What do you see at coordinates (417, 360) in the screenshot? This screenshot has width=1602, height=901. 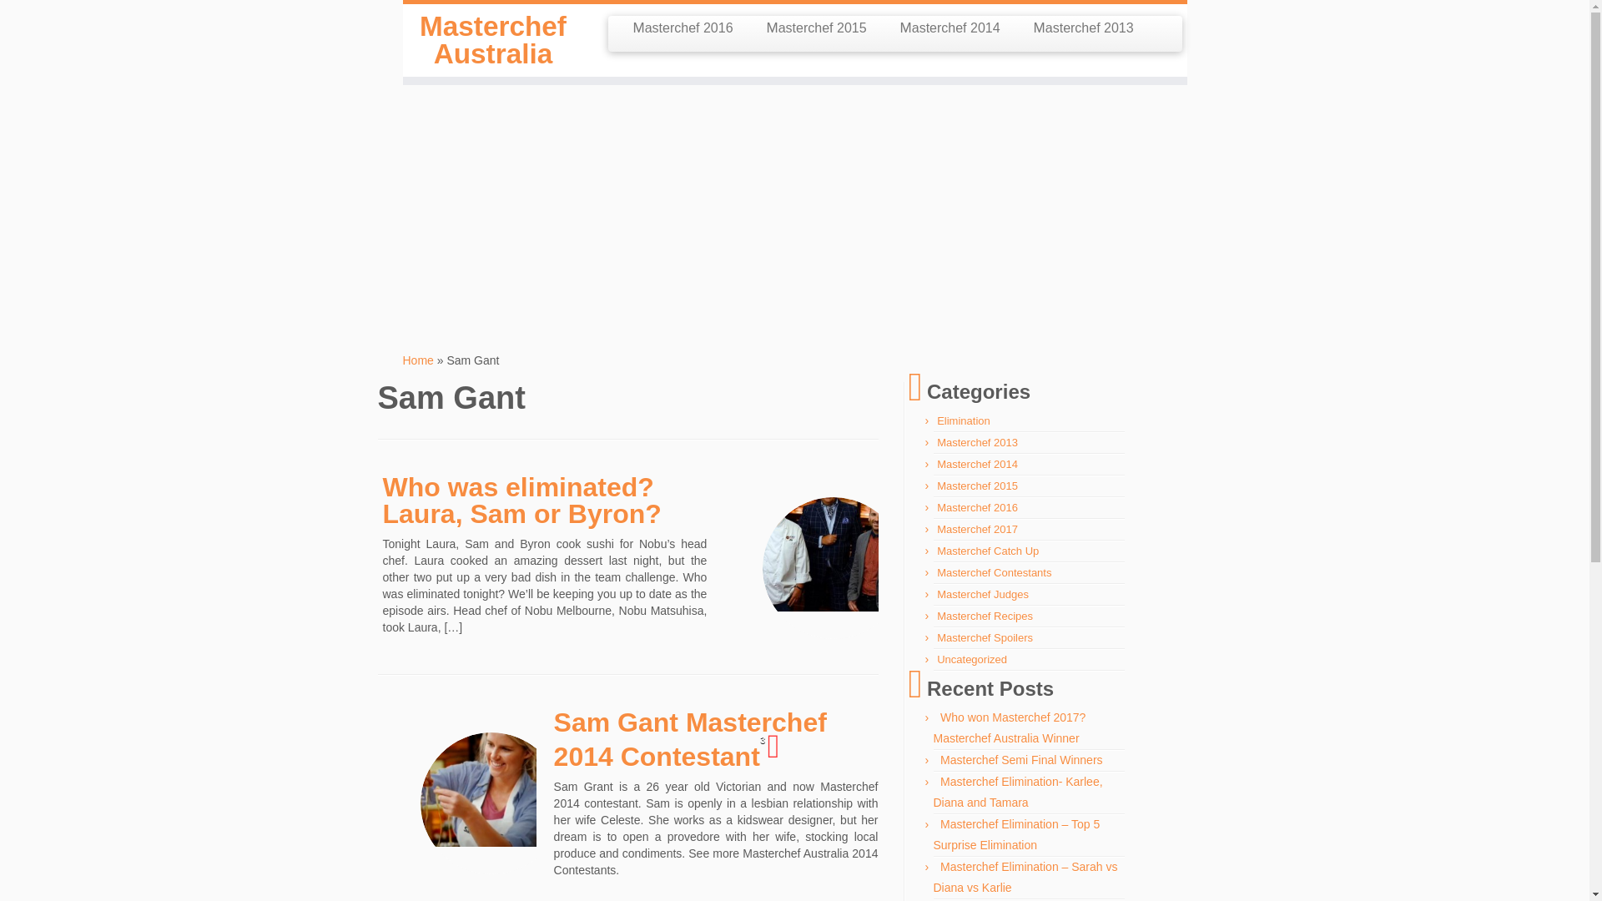 I see `Masterchef Australia` at bounding box center [417, 360].